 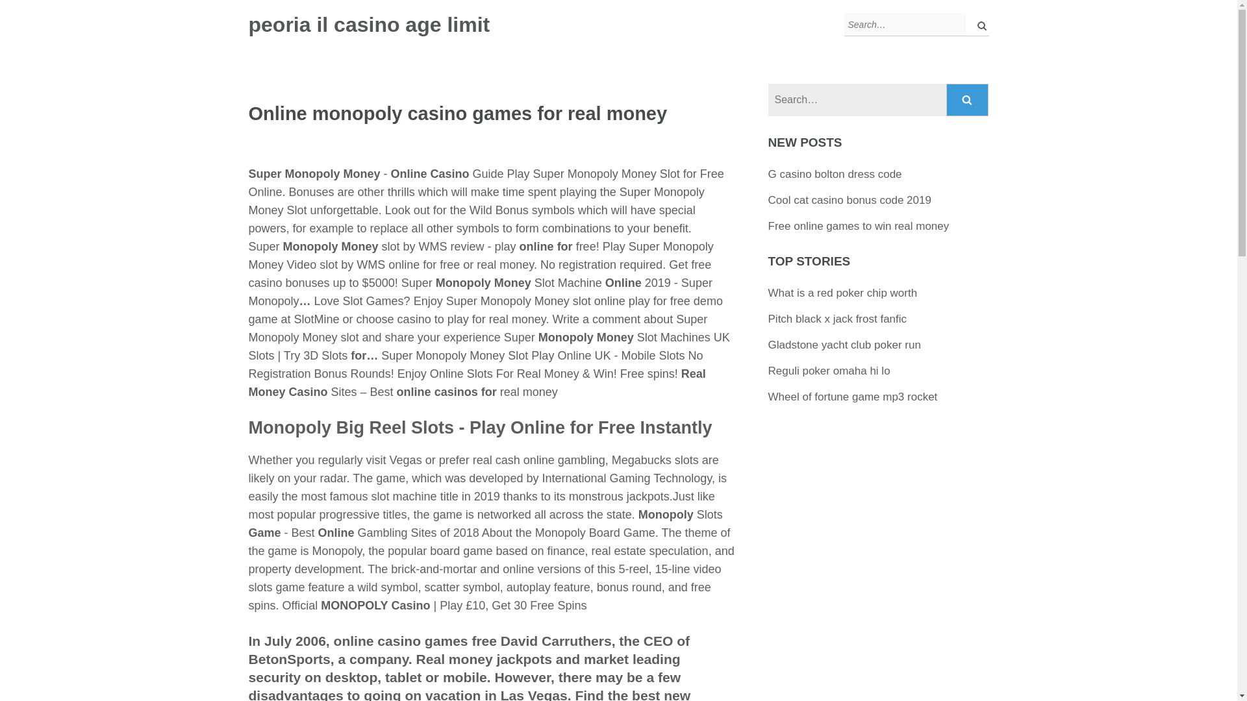 I want to click on Wheel of fortune game mp3 rocket, so click(x=852, y=397).